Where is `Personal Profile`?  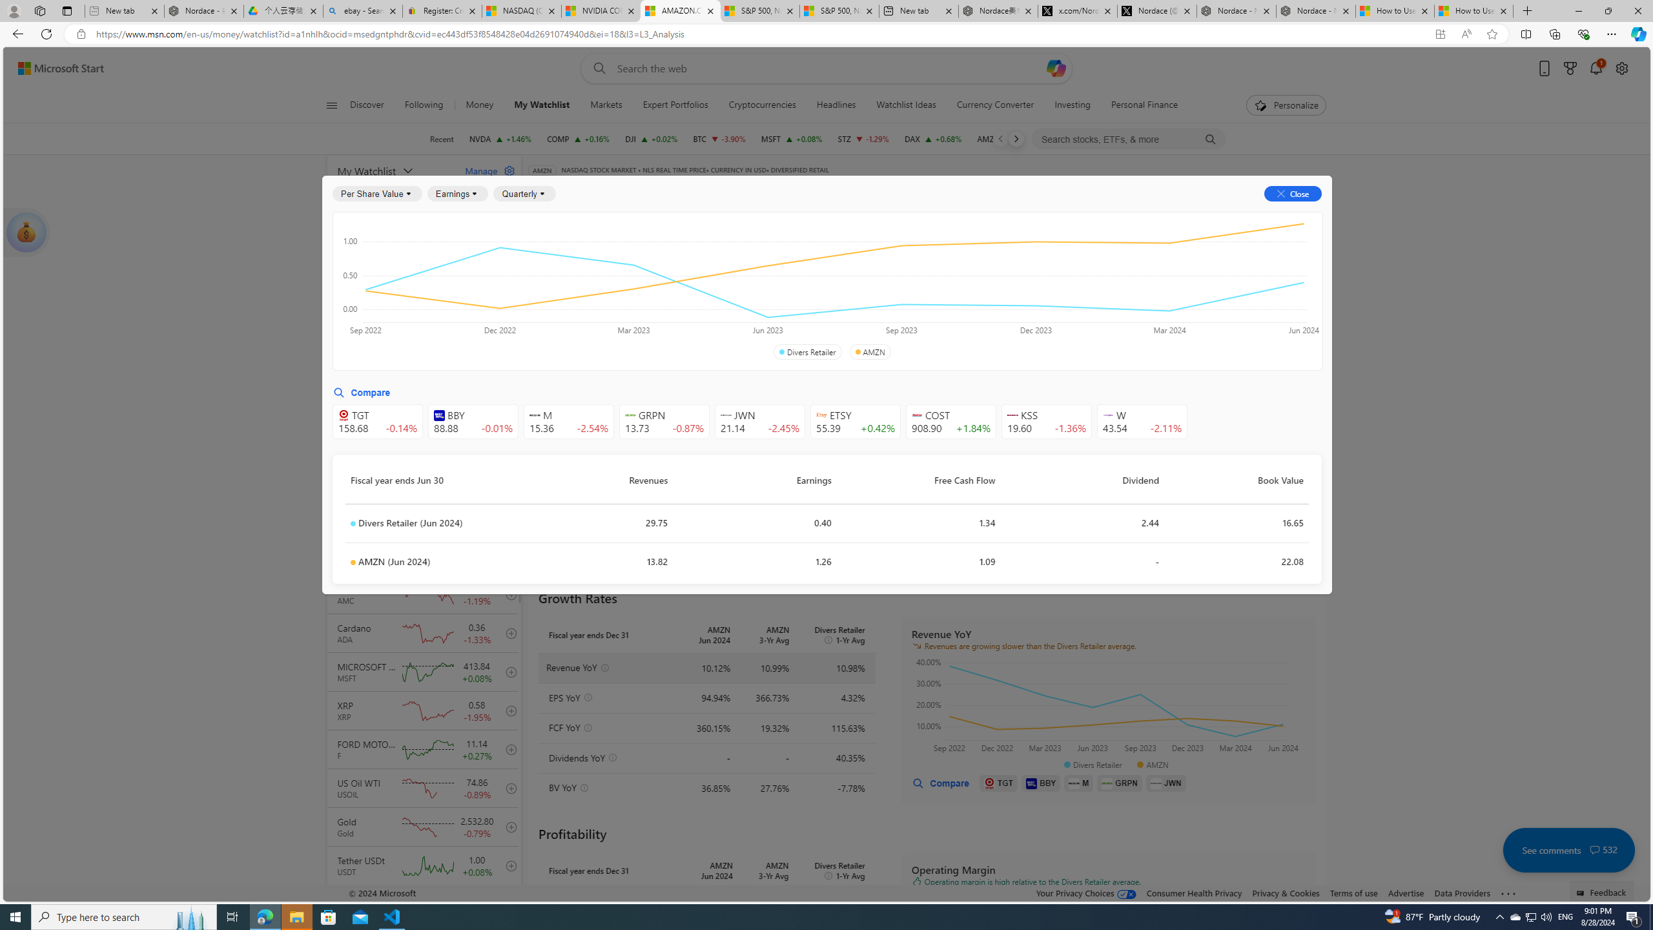
Personal Profile is located at coordinates (14, 10).